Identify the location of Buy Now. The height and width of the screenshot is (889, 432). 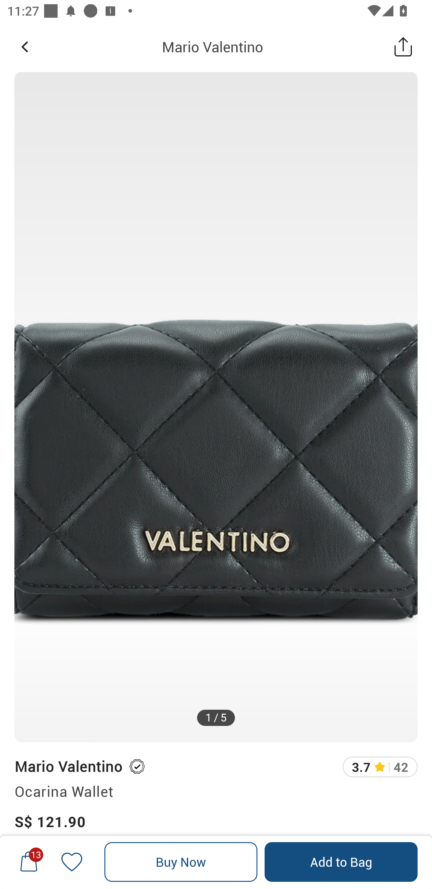
(181, 862).